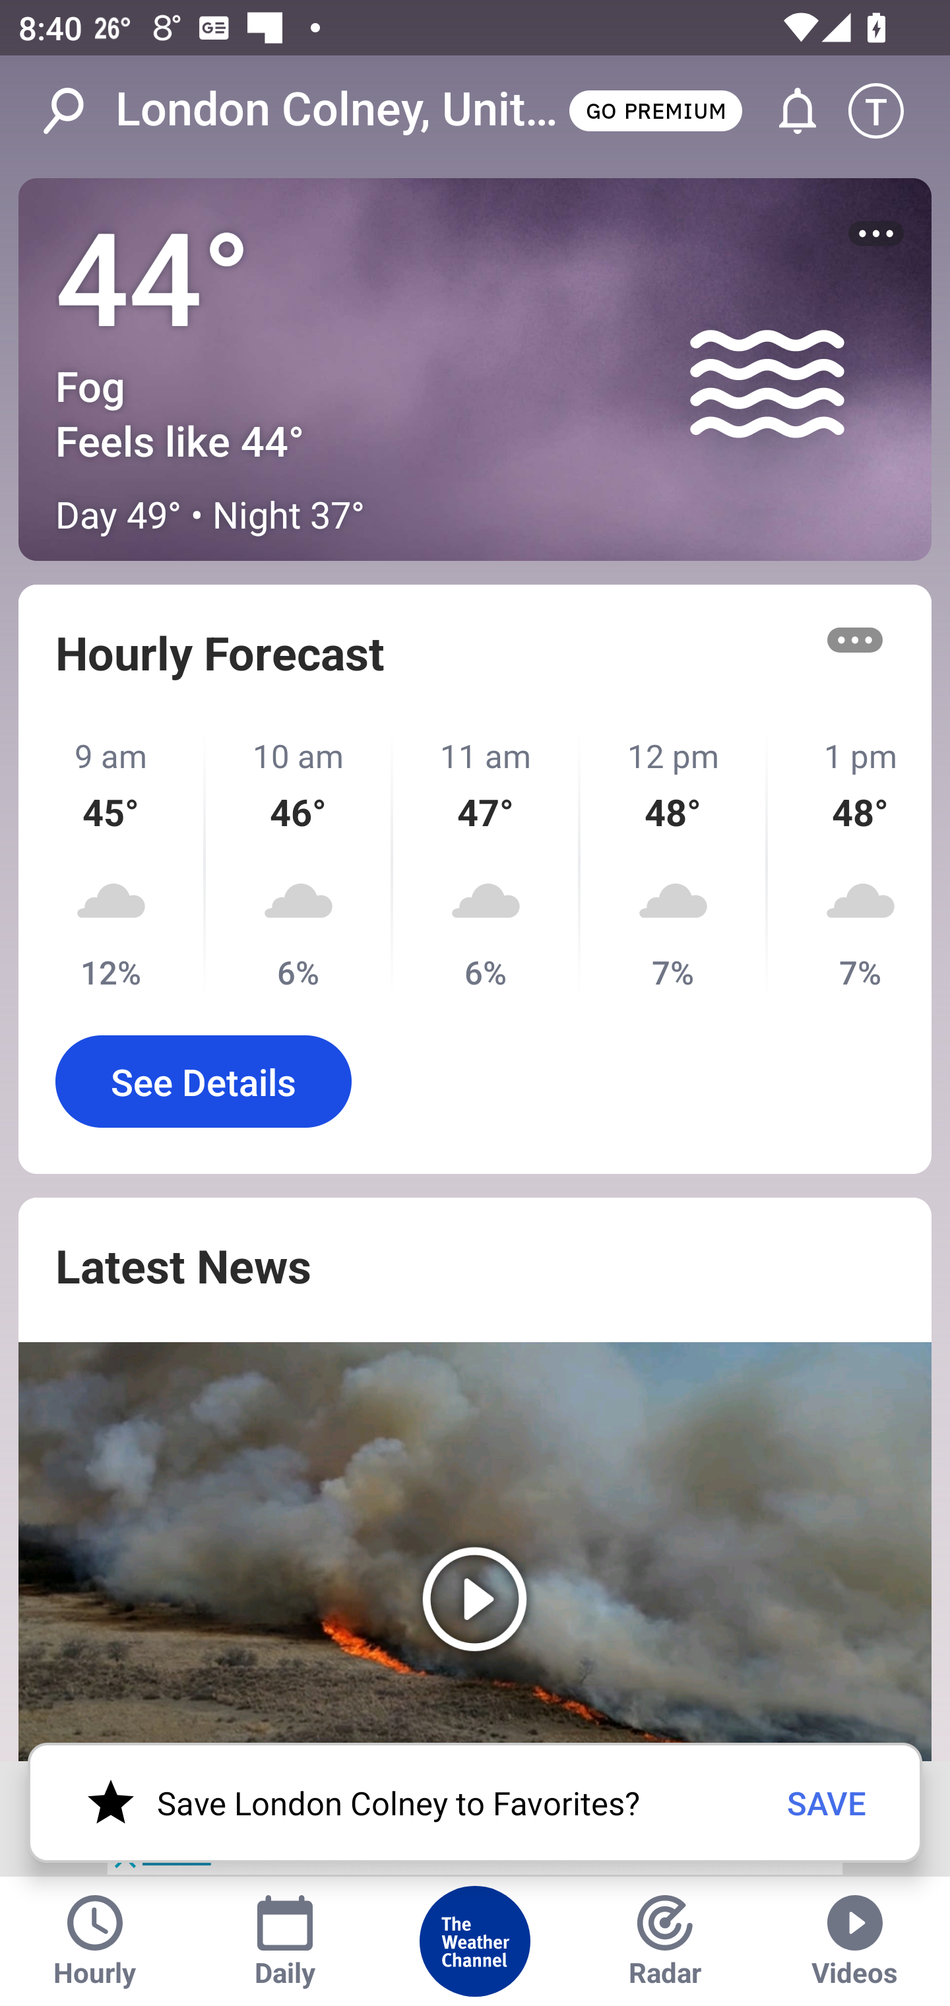 This screenshot has height=2006, width=950. What do you see at coordinates (855, 639) in the screenshot?
I see `More options` at bounding box center [855, 639].